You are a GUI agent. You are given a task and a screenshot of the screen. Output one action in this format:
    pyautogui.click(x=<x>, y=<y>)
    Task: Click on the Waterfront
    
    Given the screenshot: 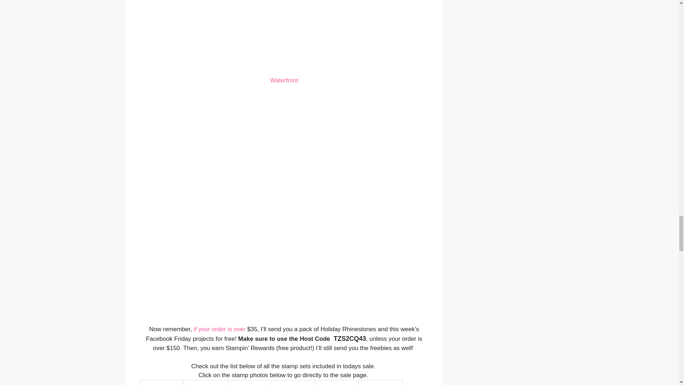 What is the action you would take?
    pyautogui.click(x=284, y=81)
    